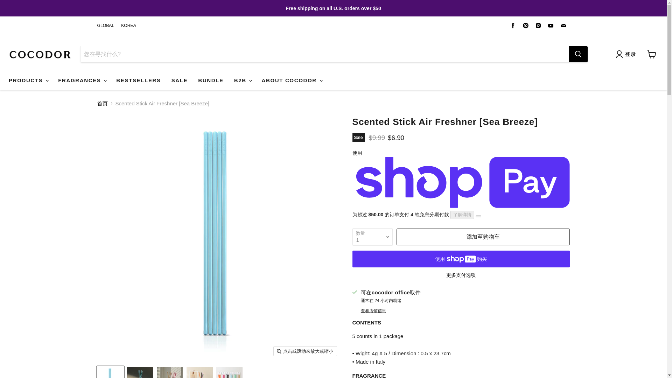  I want to click on Instagram, so click(538, 26).